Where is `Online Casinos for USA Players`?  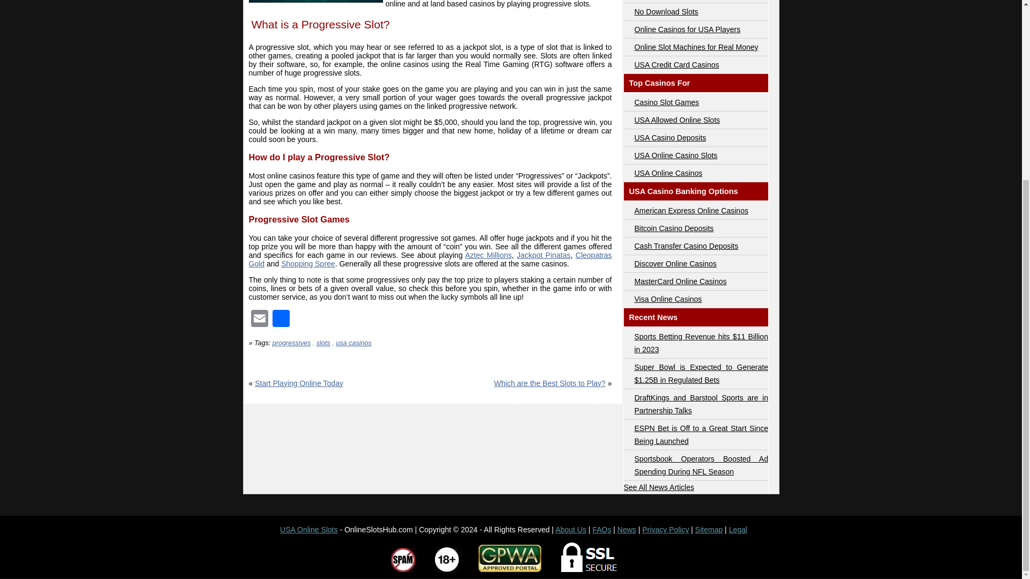 Online Casinos for USA Players is located at coordinates (687, 29).